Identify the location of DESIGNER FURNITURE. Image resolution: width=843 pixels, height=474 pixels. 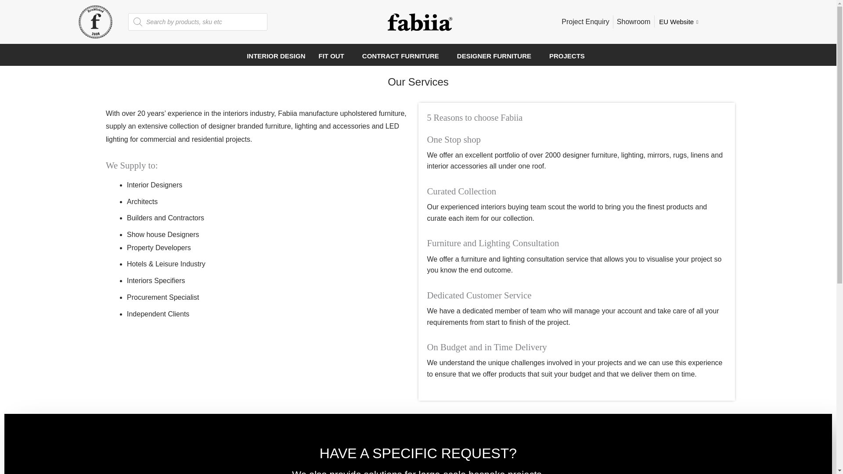
(496, 55).